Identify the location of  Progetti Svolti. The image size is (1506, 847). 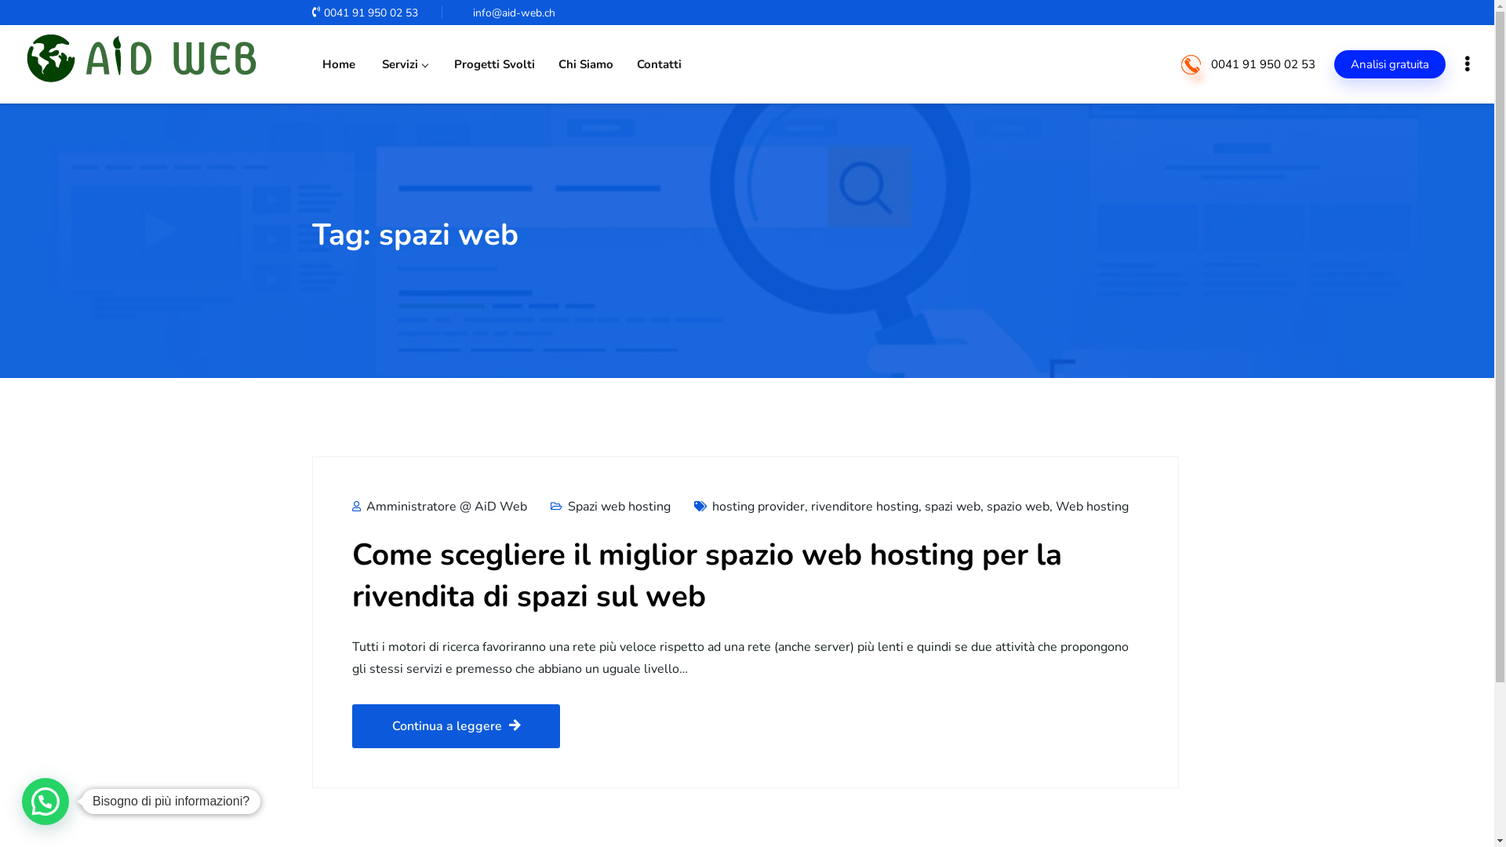
(493, 64).